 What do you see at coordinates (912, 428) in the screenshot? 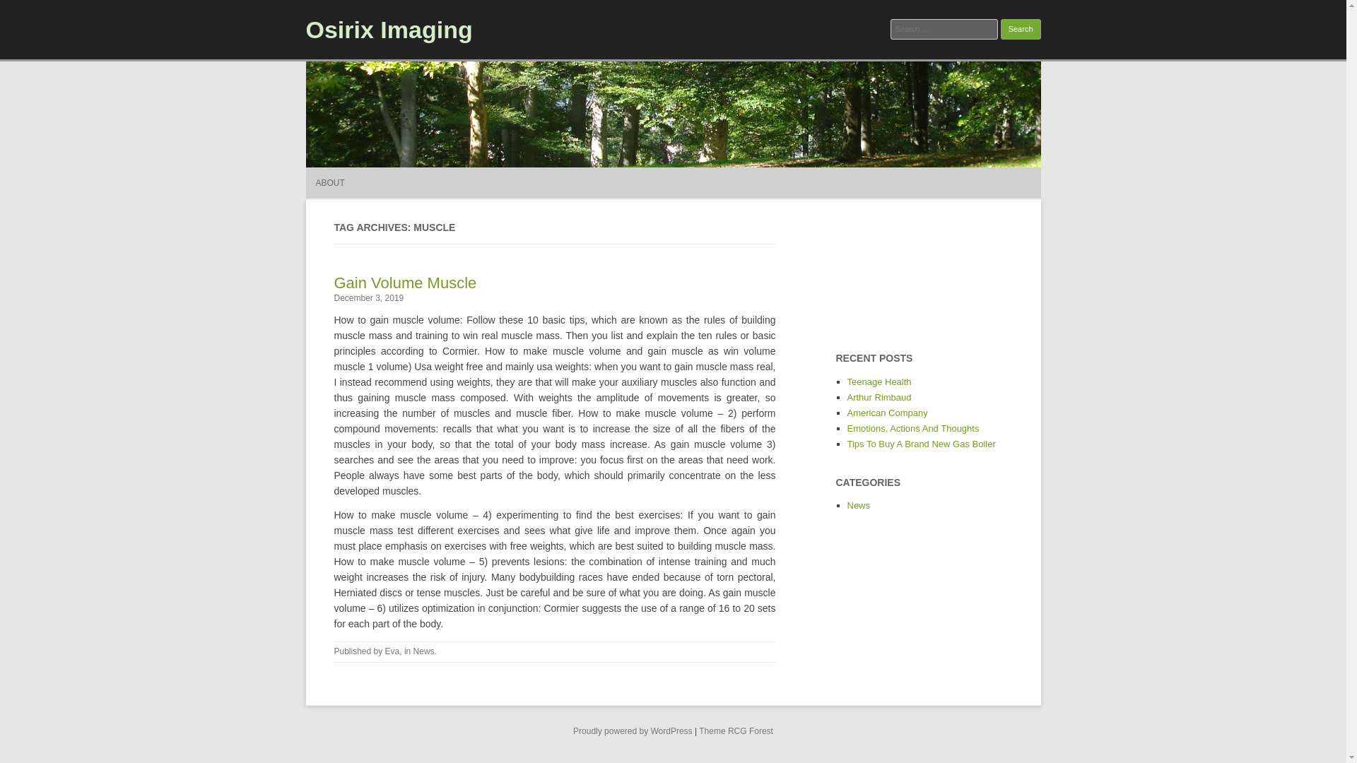
I see `Emotions, Actions And Thoughts` at bounding box center [912, 428].